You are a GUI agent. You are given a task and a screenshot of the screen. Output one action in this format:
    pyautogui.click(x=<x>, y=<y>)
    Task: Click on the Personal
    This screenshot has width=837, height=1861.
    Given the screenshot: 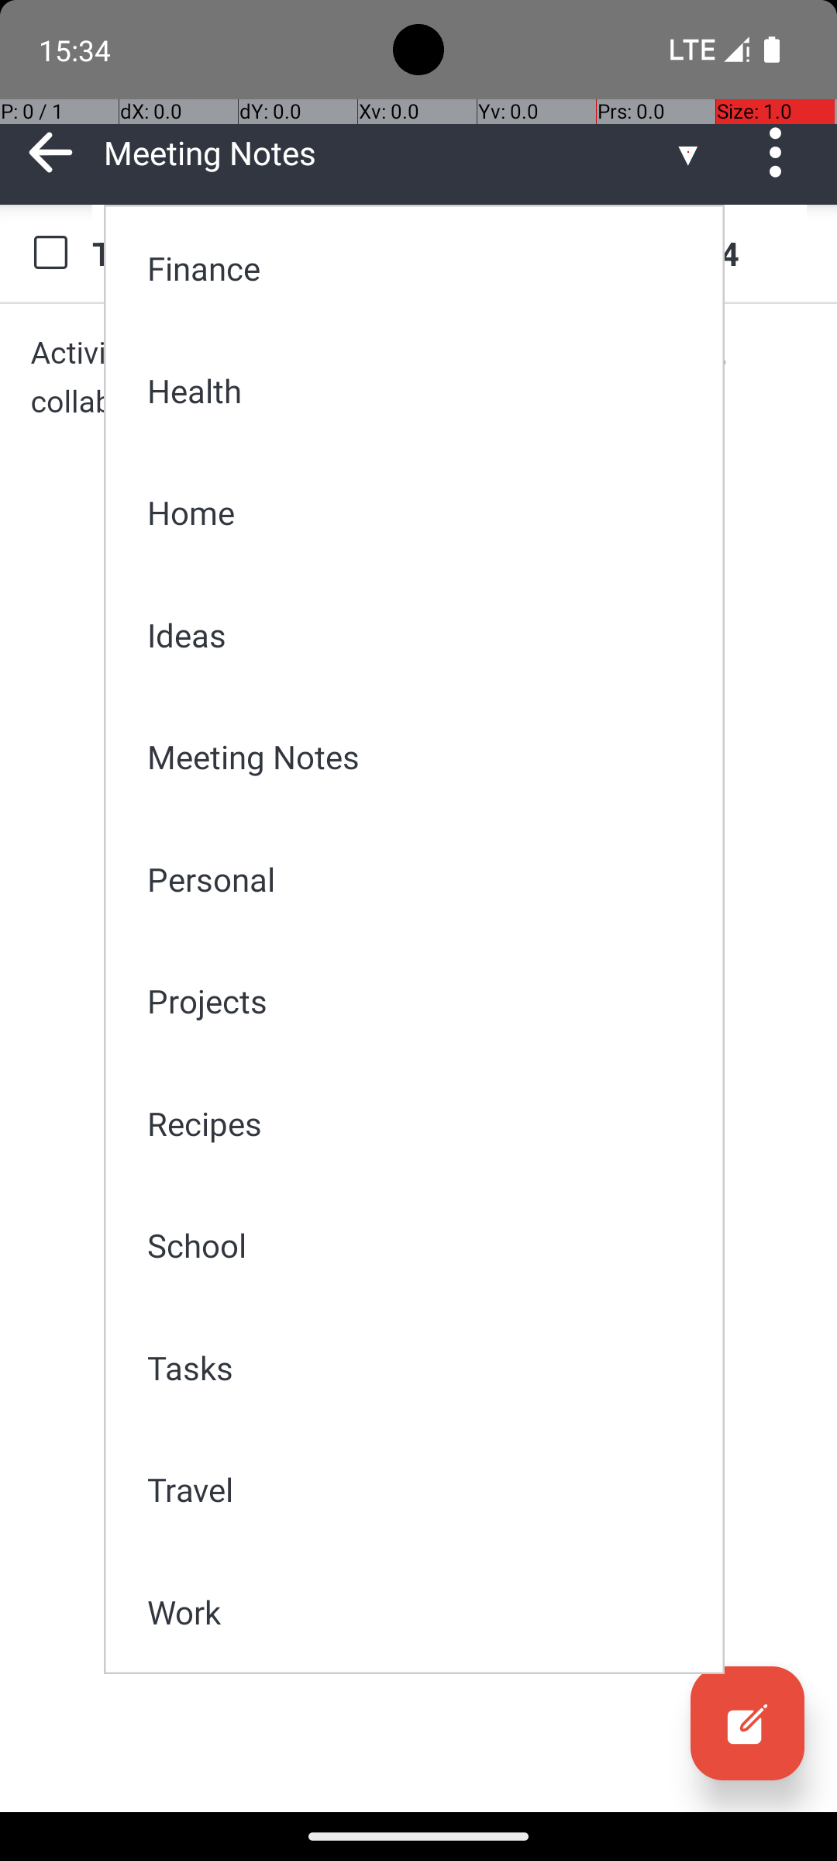 What is the action you would take?
    pyautogui.click(x=425, y=879)
    